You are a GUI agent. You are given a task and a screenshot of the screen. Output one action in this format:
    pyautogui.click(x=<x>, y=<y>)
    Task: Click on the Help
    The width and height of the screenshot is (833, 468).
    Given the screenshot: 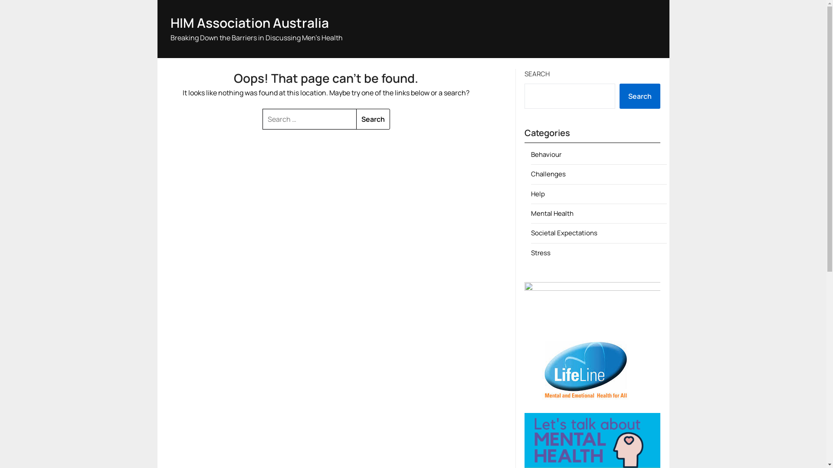 What is the action you would take?
    pyautogui.click(x=538, y=194)
    